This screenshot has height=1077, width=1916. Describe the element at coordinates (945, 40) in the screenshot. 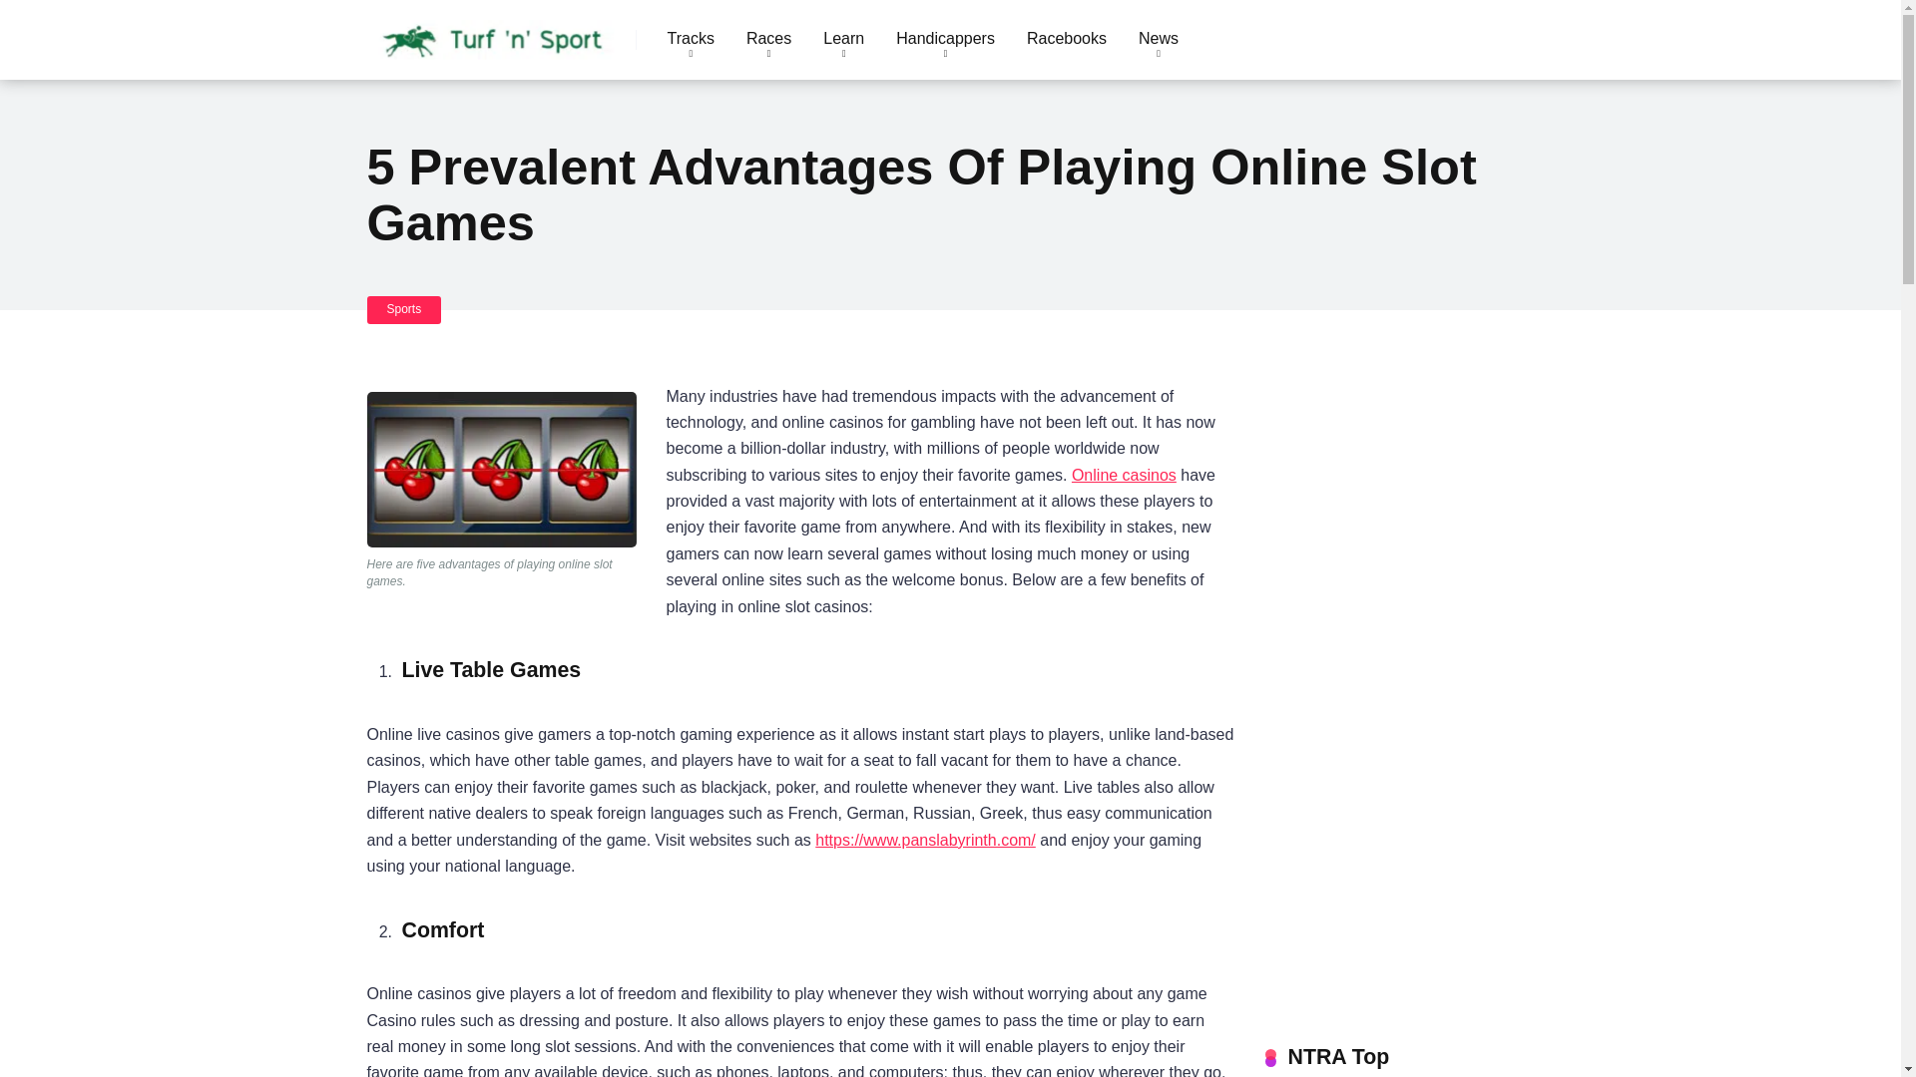

I see `Handicappers` at that location.